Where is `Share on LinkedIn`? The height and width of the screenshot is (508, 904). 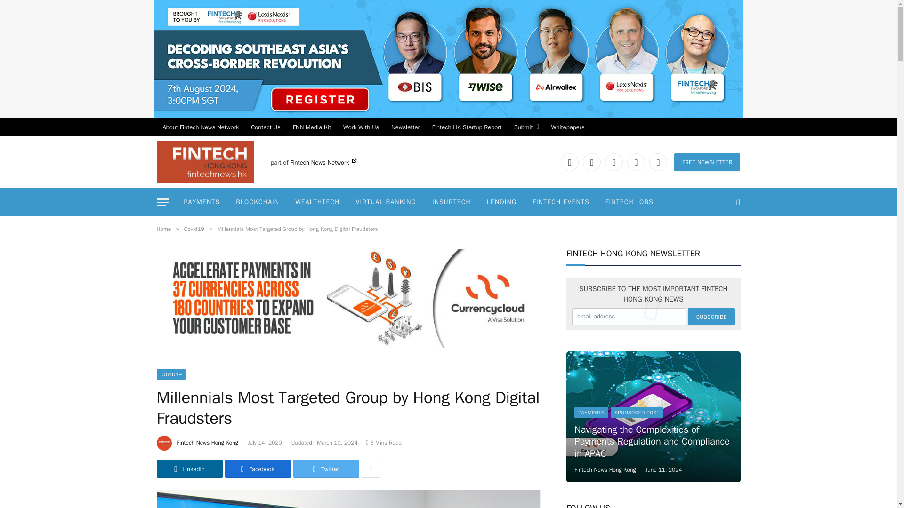 Share on LinkedIn is located at coordinates (189, 469).